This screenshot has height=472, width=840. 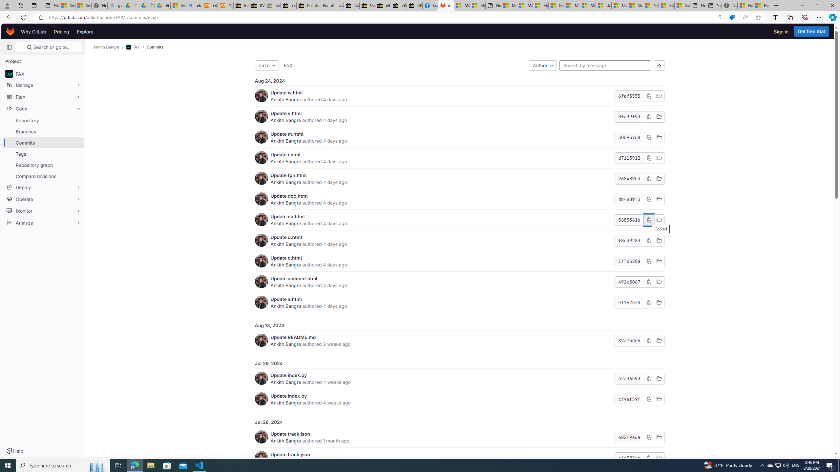 I want to click on Baby Keepsakes & Announcements for sale | eBay, so click(x=288, y=6).